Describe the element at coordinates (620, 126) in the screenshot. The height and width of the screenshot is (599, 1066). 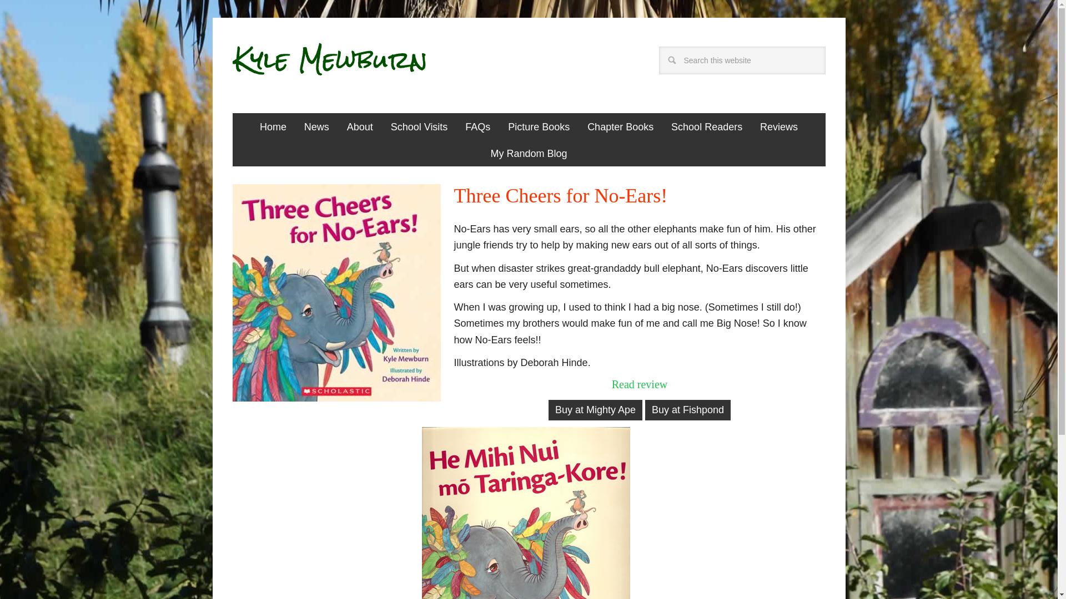
I see `Chapter Books` at that location.